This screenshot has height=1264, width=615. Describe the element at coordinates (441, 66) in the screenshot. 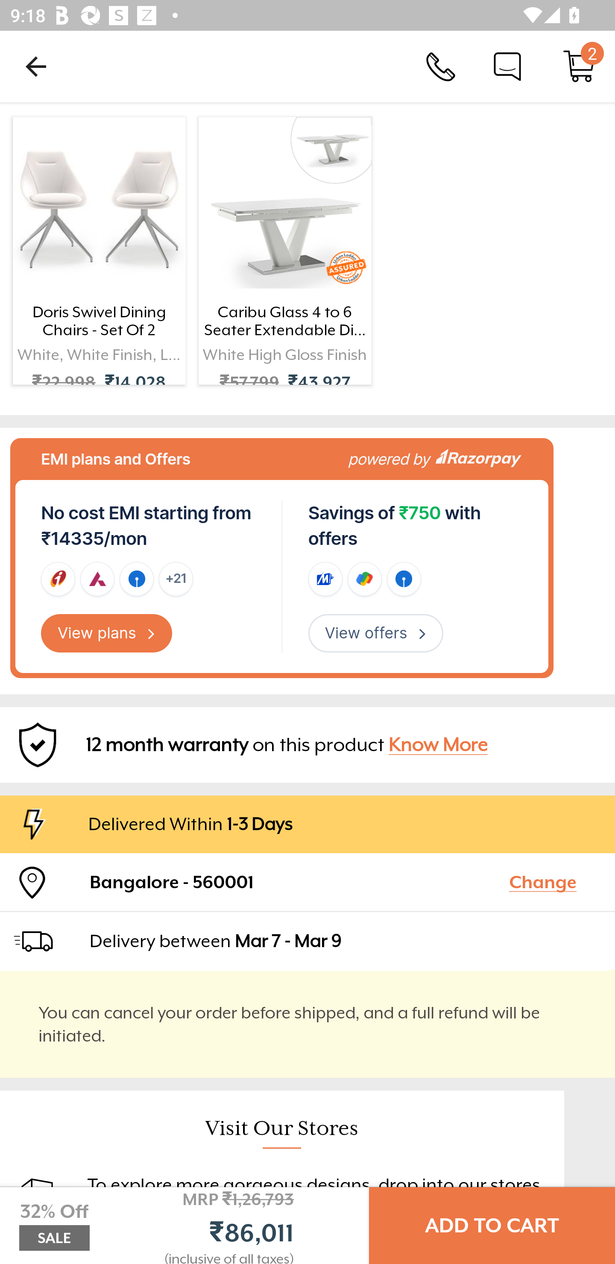

I see `Call Us` at that location.